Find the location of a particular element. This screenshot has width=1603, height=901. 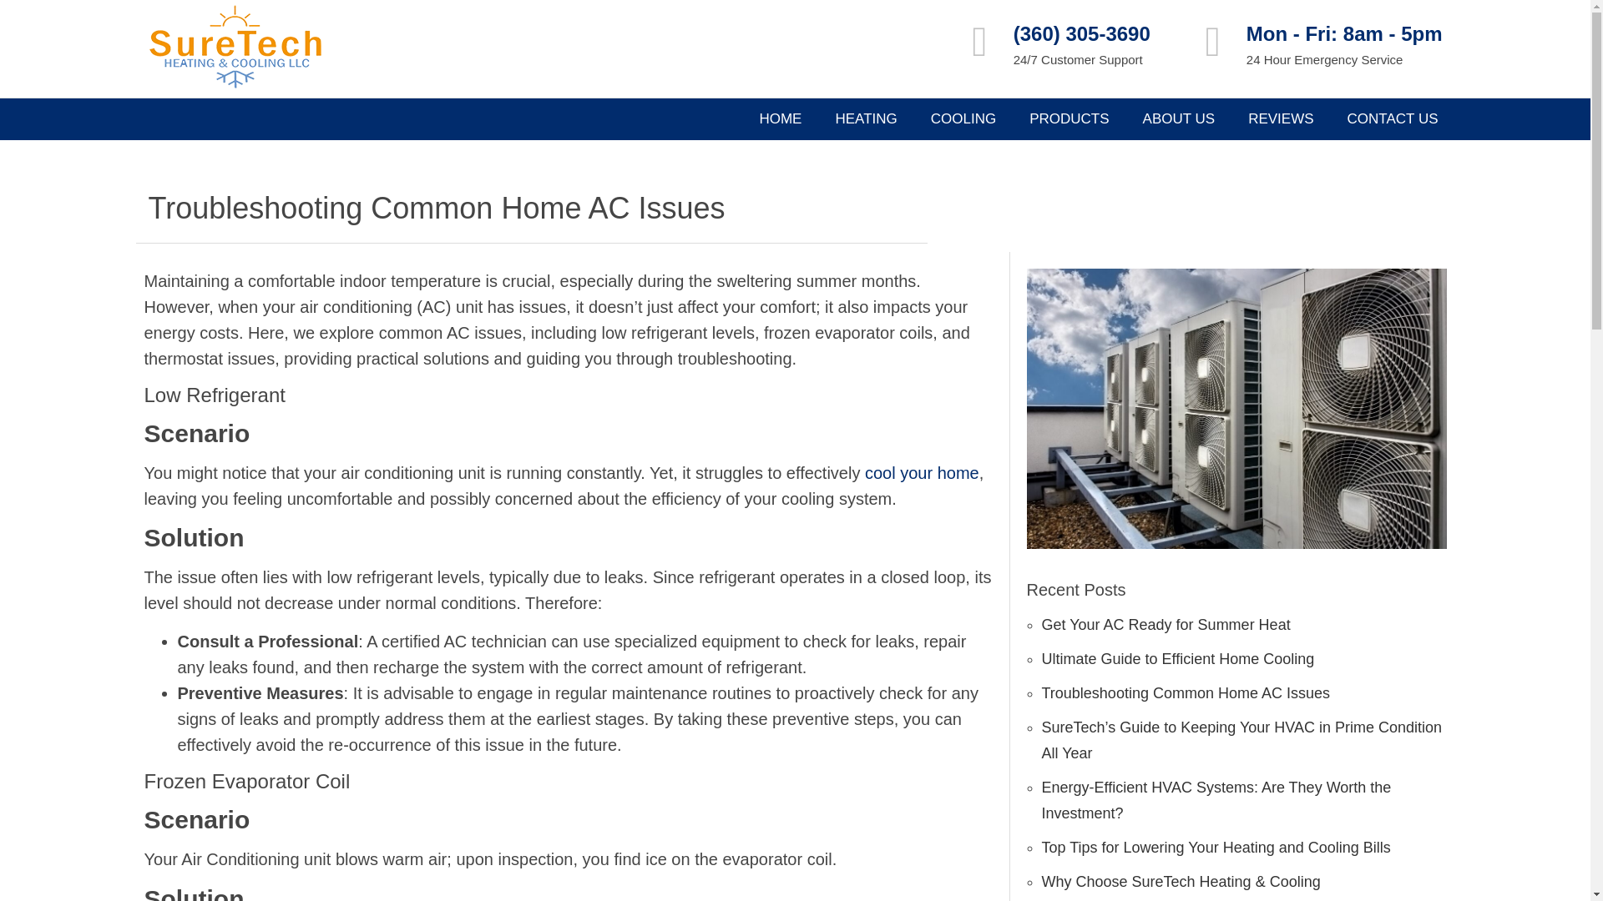

ABOUT US is located at coordinates (1179, 118).